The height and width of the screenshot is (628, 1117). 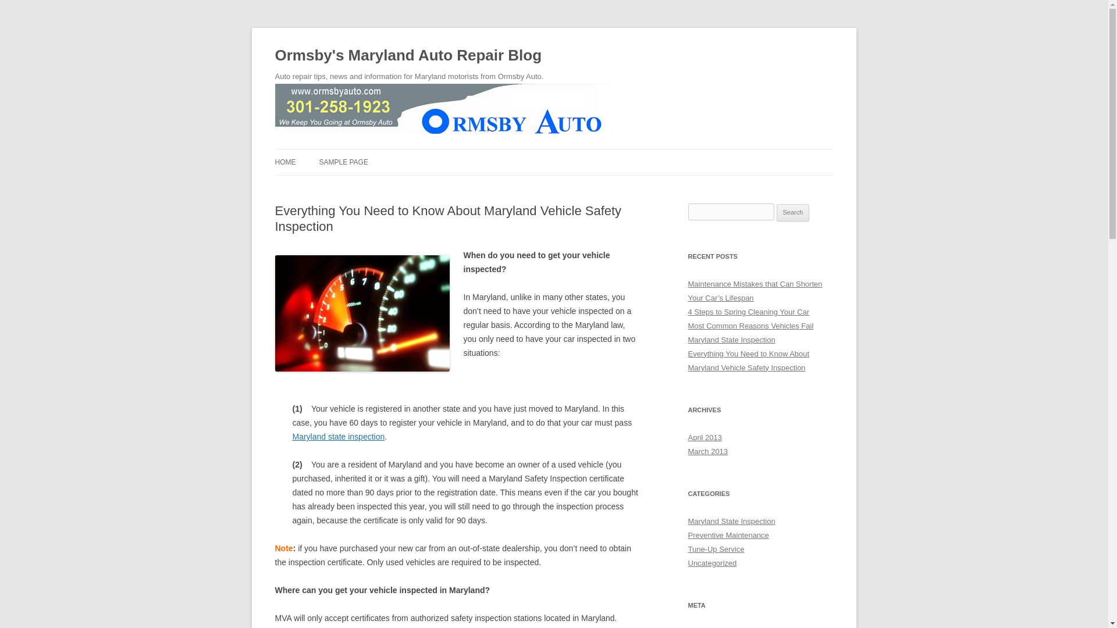 What do you see at coordinates (716, 549) in the screenshot?
I see `Tune-Up Service` at bounding box center [716, 549].